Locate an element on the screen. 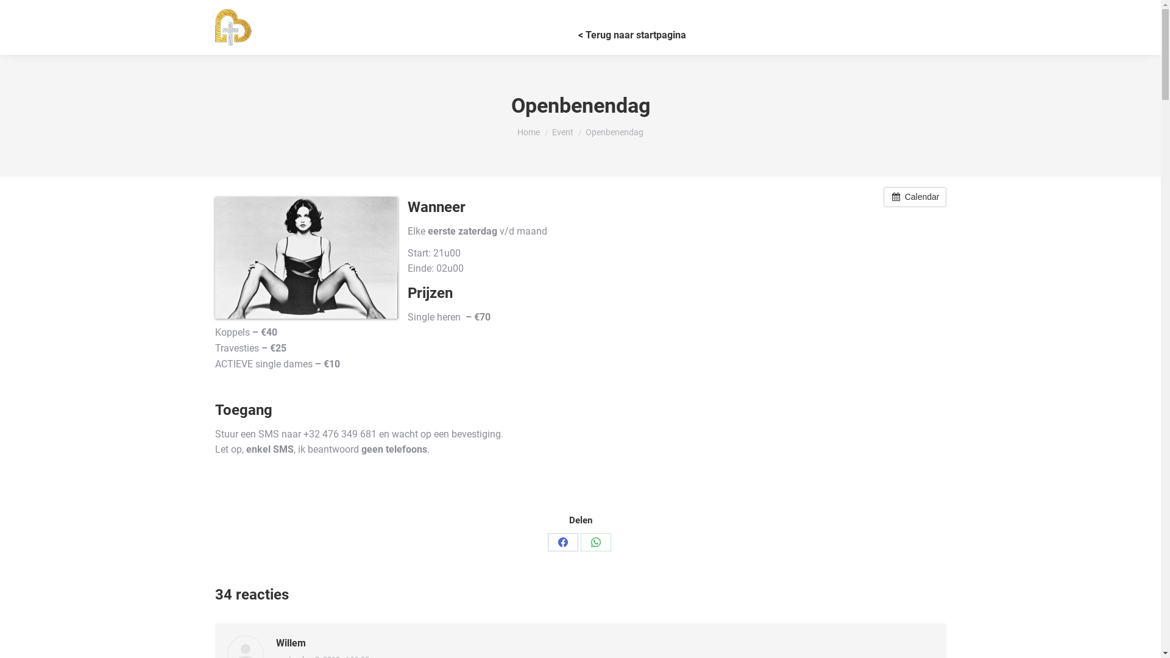 The width and height of the screenshot is (1170, 658). Calendar is located at coordinates (915, 196).